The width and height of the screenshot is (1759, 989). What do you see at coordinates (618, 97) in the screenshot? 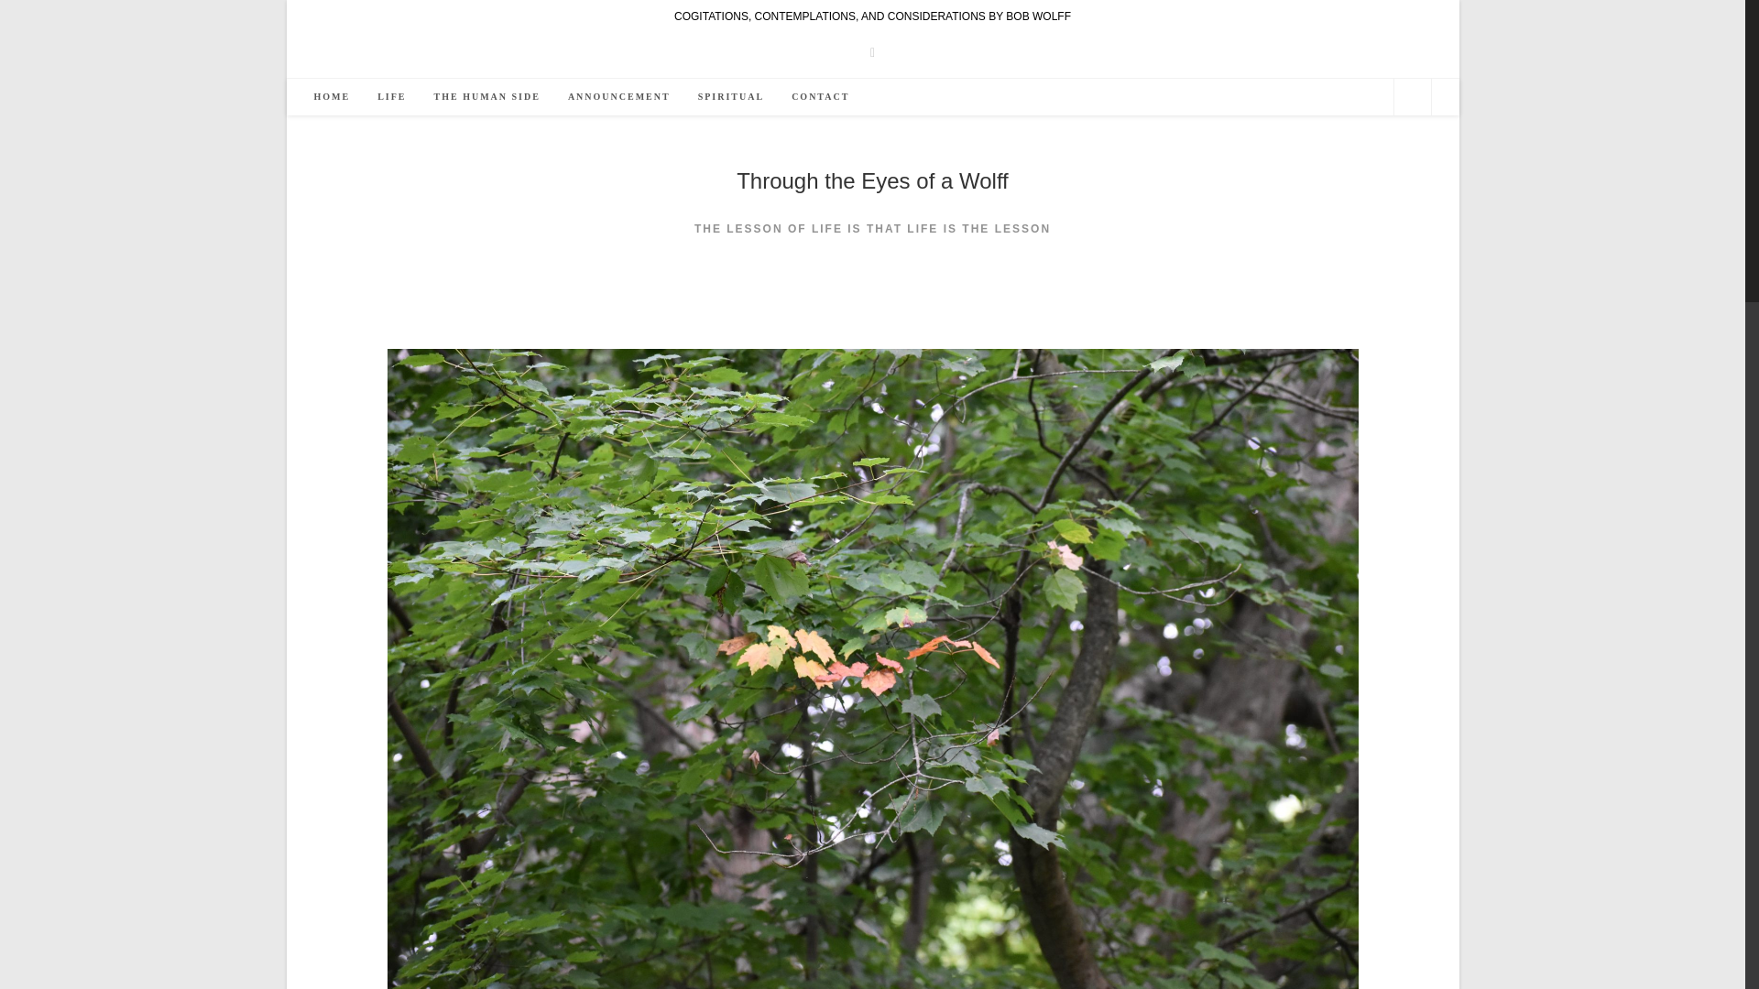
I see `ANNOUNCEMENT` at bounding box center [618, 97].